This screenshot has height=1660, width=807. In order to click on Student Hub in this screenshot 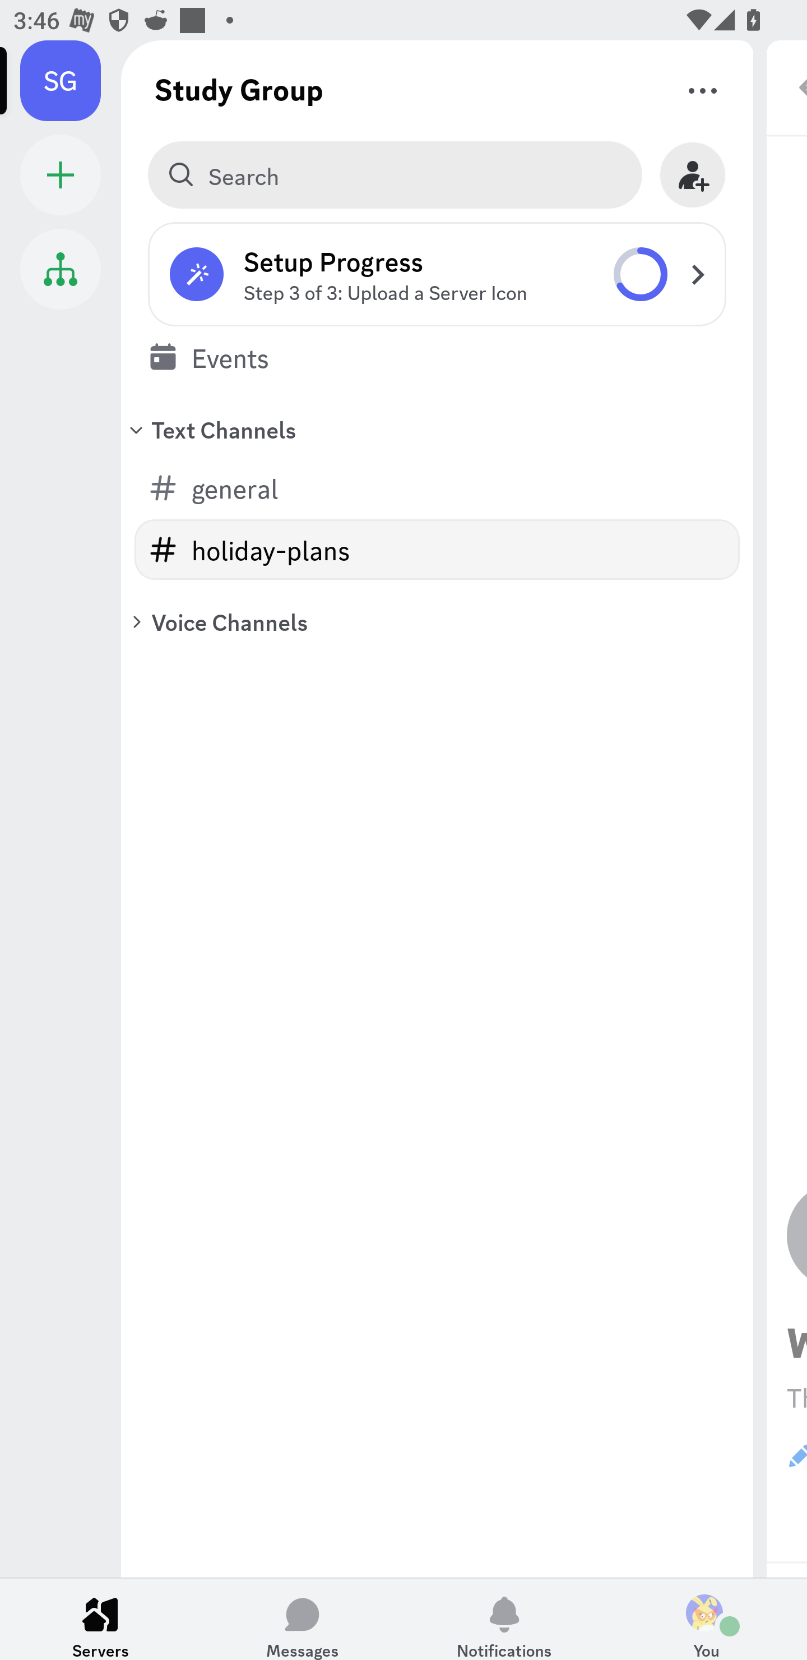, I will do `click(61, 269)`.